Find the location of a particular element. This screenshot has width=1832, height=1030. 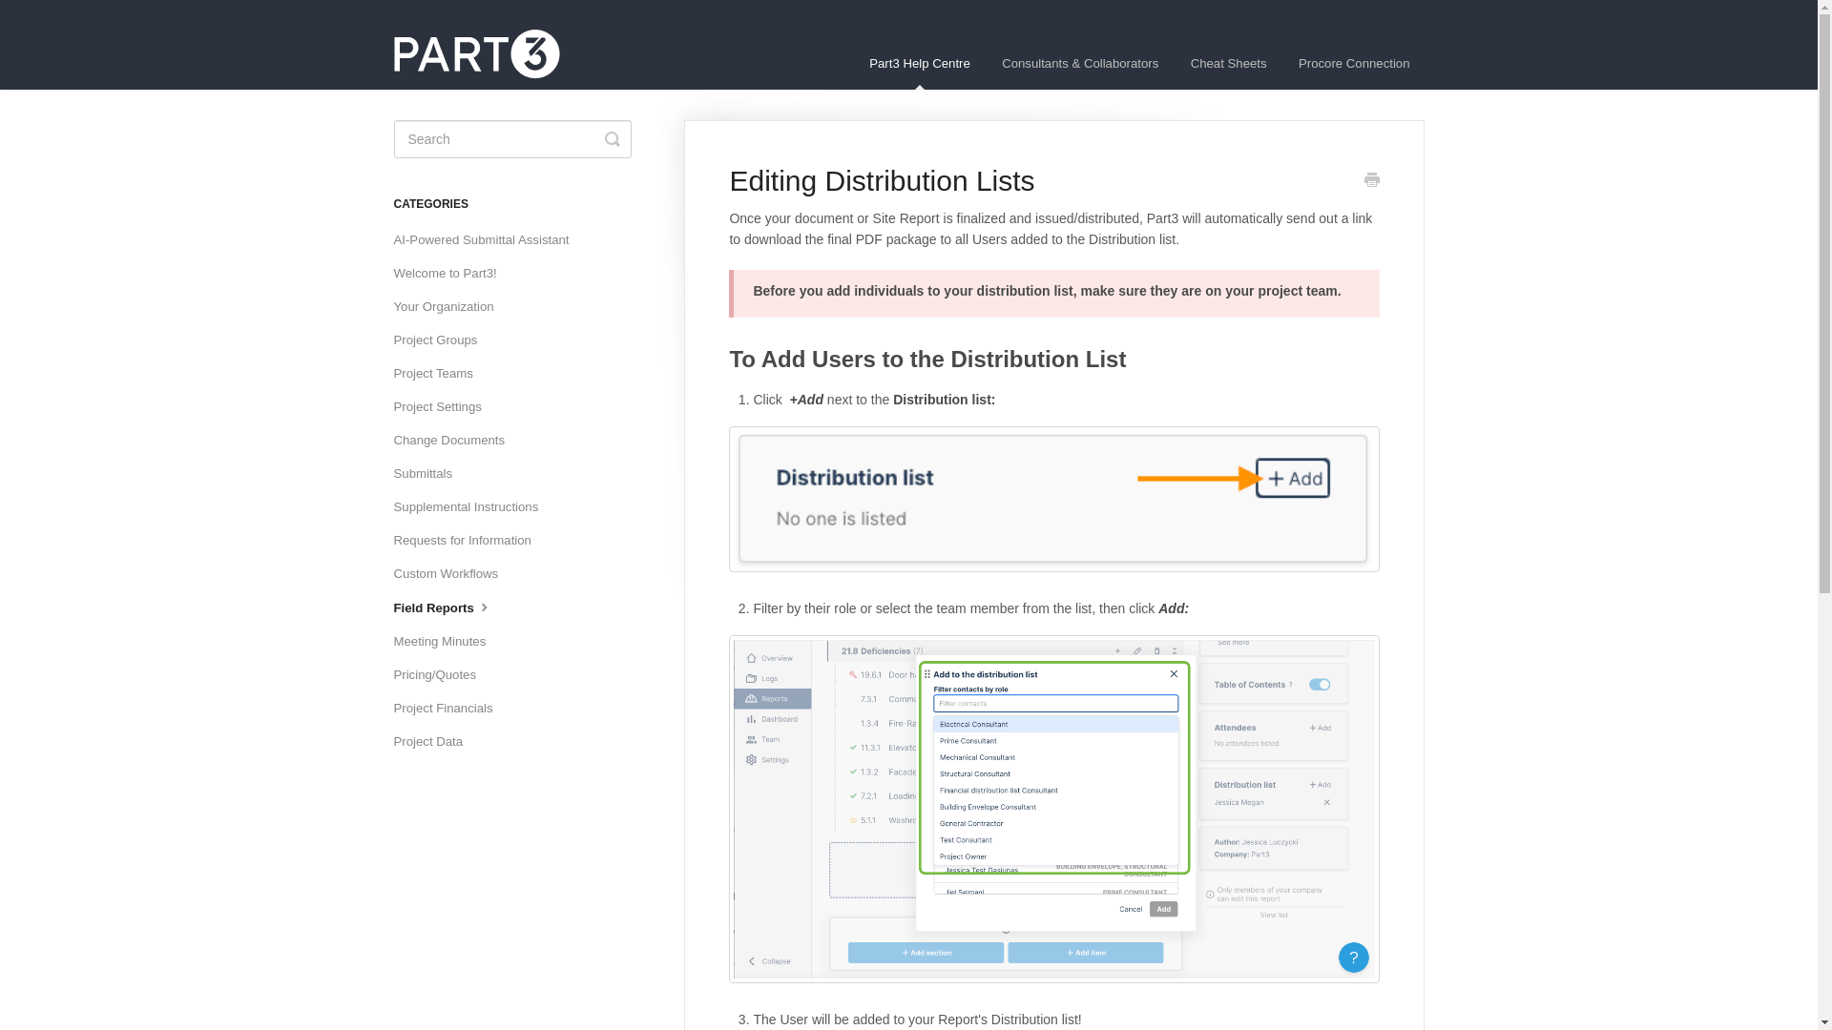

Change Documents is located at coordinates (456, 441).